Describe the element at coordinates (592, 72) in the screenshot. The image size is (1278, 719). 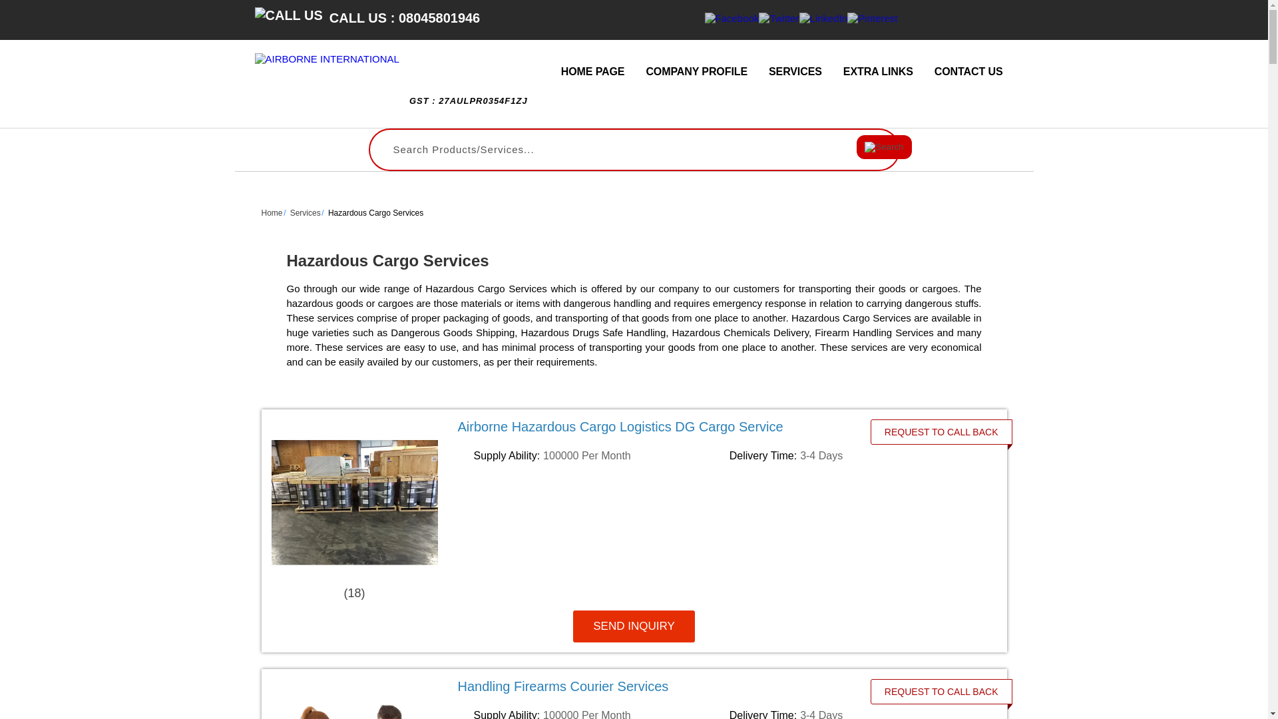
I see `HOME PAGE` at that location.